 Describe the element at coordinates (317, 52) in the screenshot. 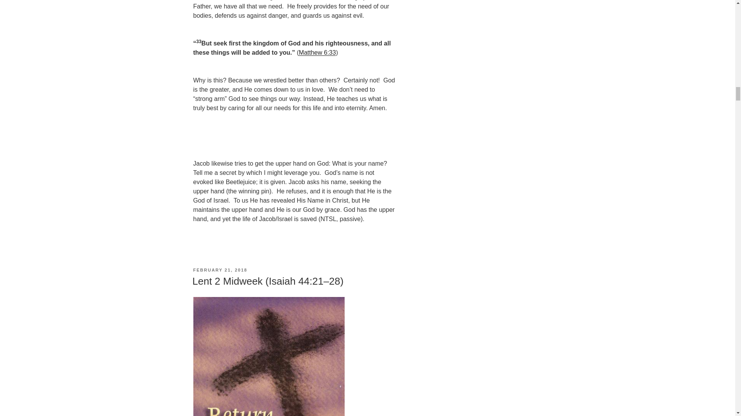

I see `Matthew 6:33` at that location.